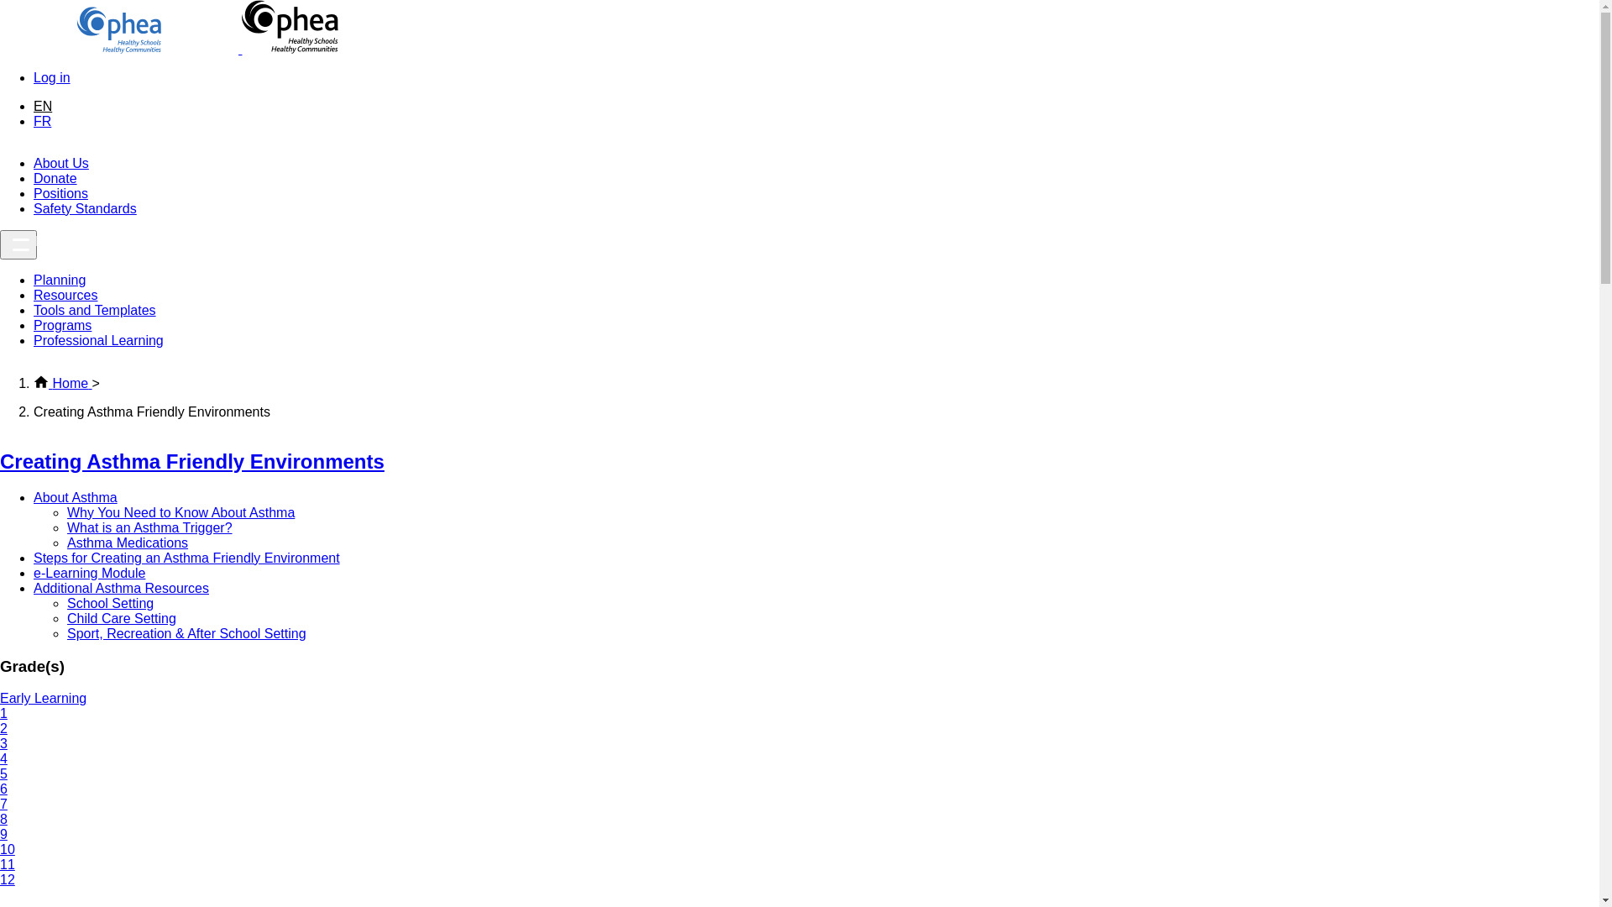  What do you see at coordinates (63, 383) in the screenshot?
I see `Home Icon Created with Sketch. Home` at bounding box center [63, 383].